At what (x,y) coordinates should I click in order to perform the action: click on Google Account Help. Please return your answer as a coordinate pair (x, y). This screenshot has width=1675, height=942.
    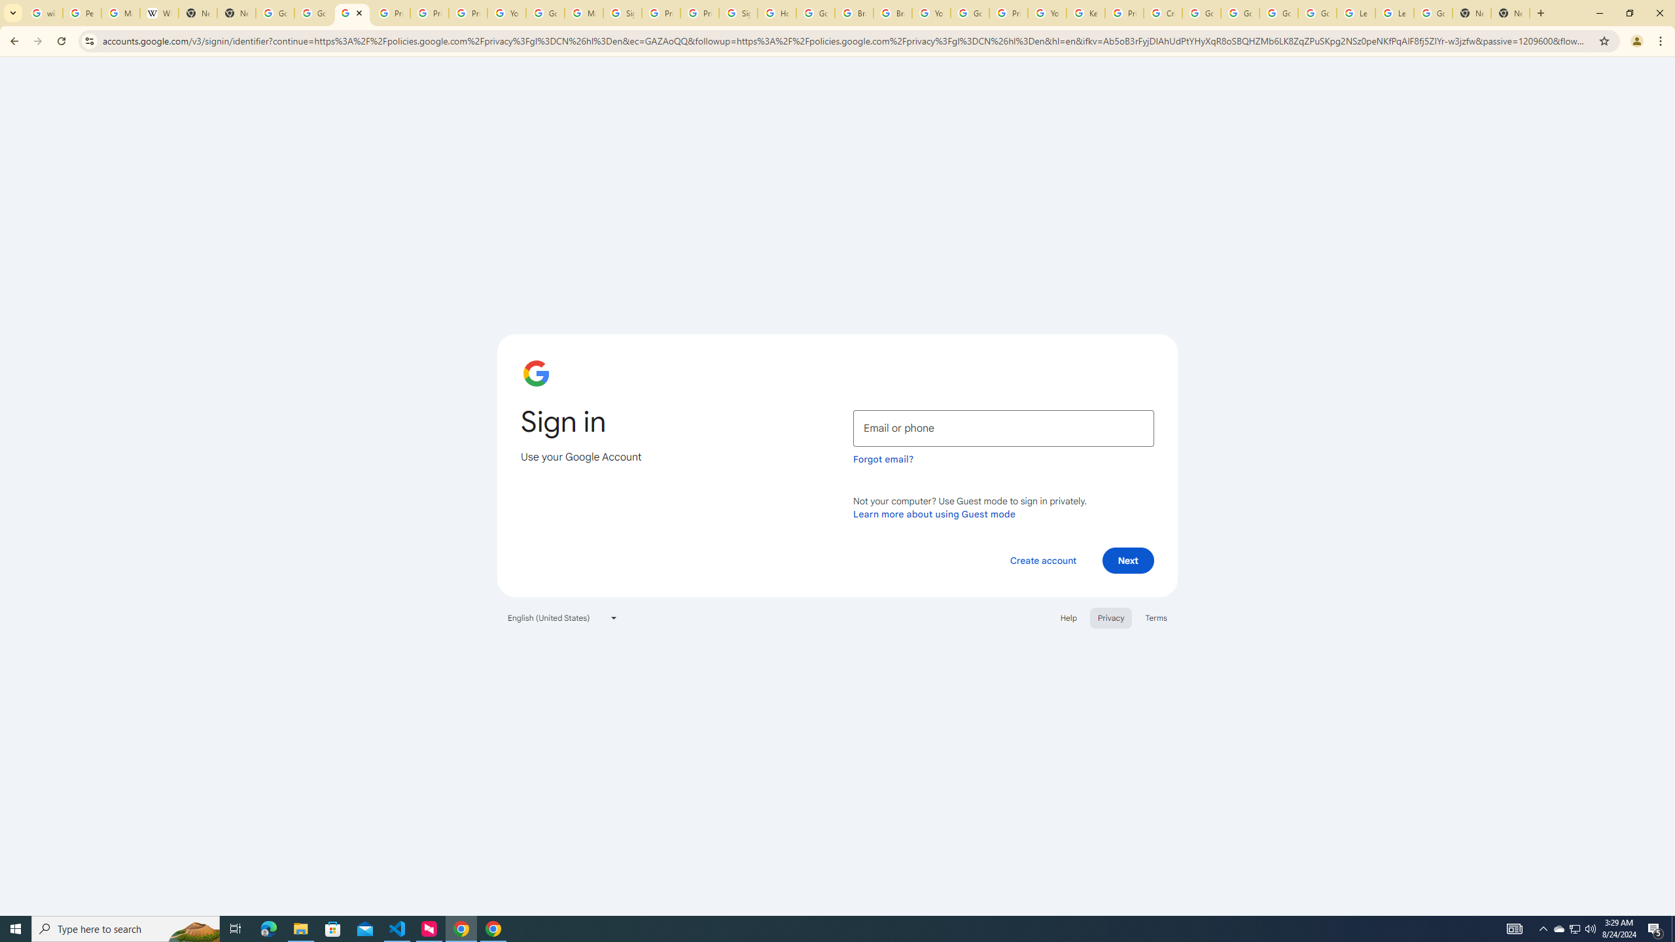
    Looking at the image, I should click on (1239, 13).